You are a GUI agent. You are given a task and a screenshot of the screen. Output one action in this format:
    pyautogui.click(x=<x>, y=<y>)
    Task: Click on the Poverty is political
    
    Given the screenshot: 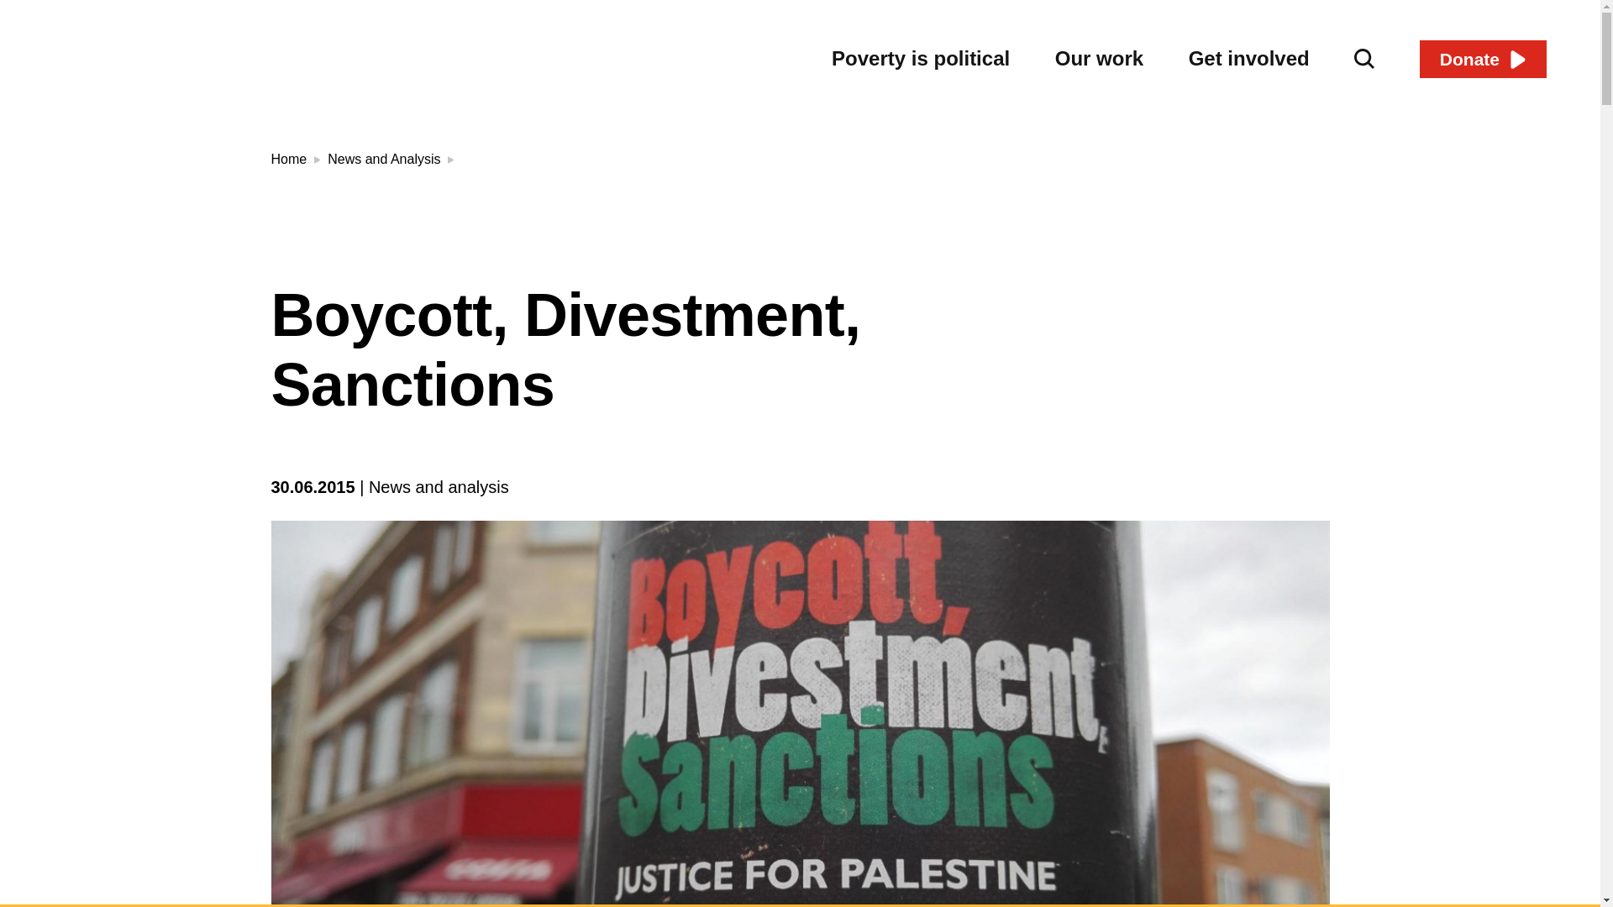 What is the action you would take?
    pyautogui.click(x=921, y=59)
    